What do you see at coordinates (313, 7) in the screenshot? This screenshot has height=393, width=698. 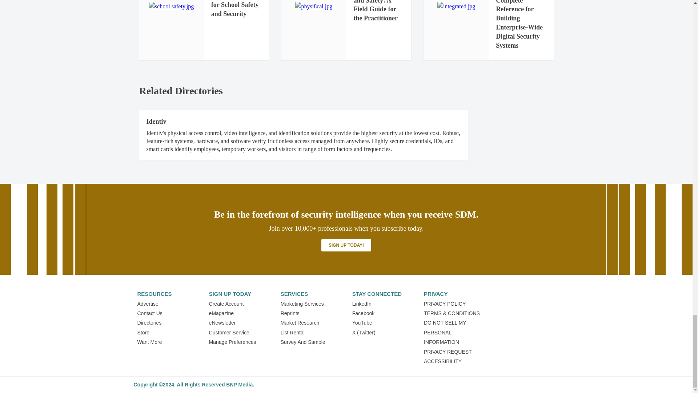 I see `physi8cal.jpg` at bounding box center [313, 7].